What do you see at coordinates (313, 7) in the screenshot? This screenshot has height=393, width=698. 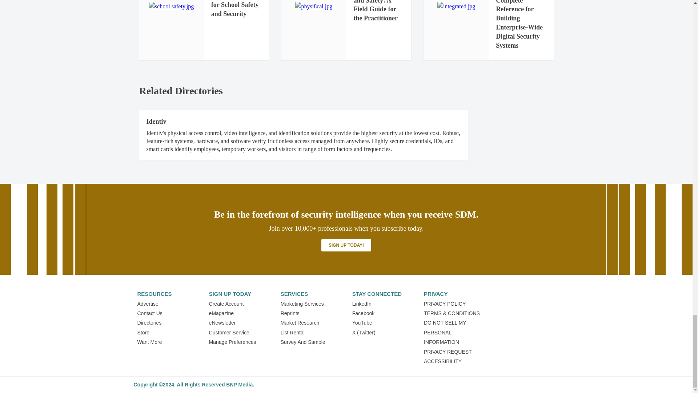 I see `physi8cal.jpg` at bounding box center [313, 7].